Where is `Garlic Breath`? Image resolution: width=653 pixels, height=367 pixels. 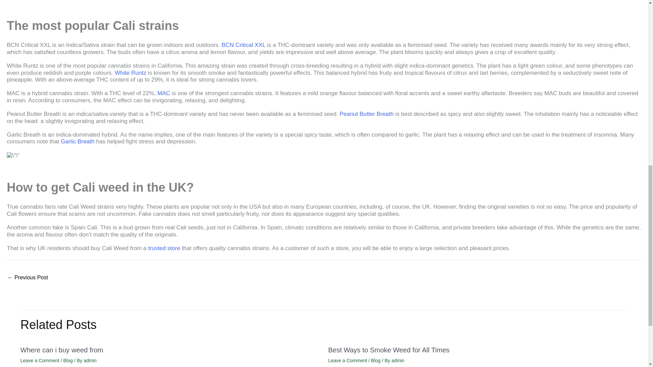
Garlic Breath is located at coordinates (78, 141).